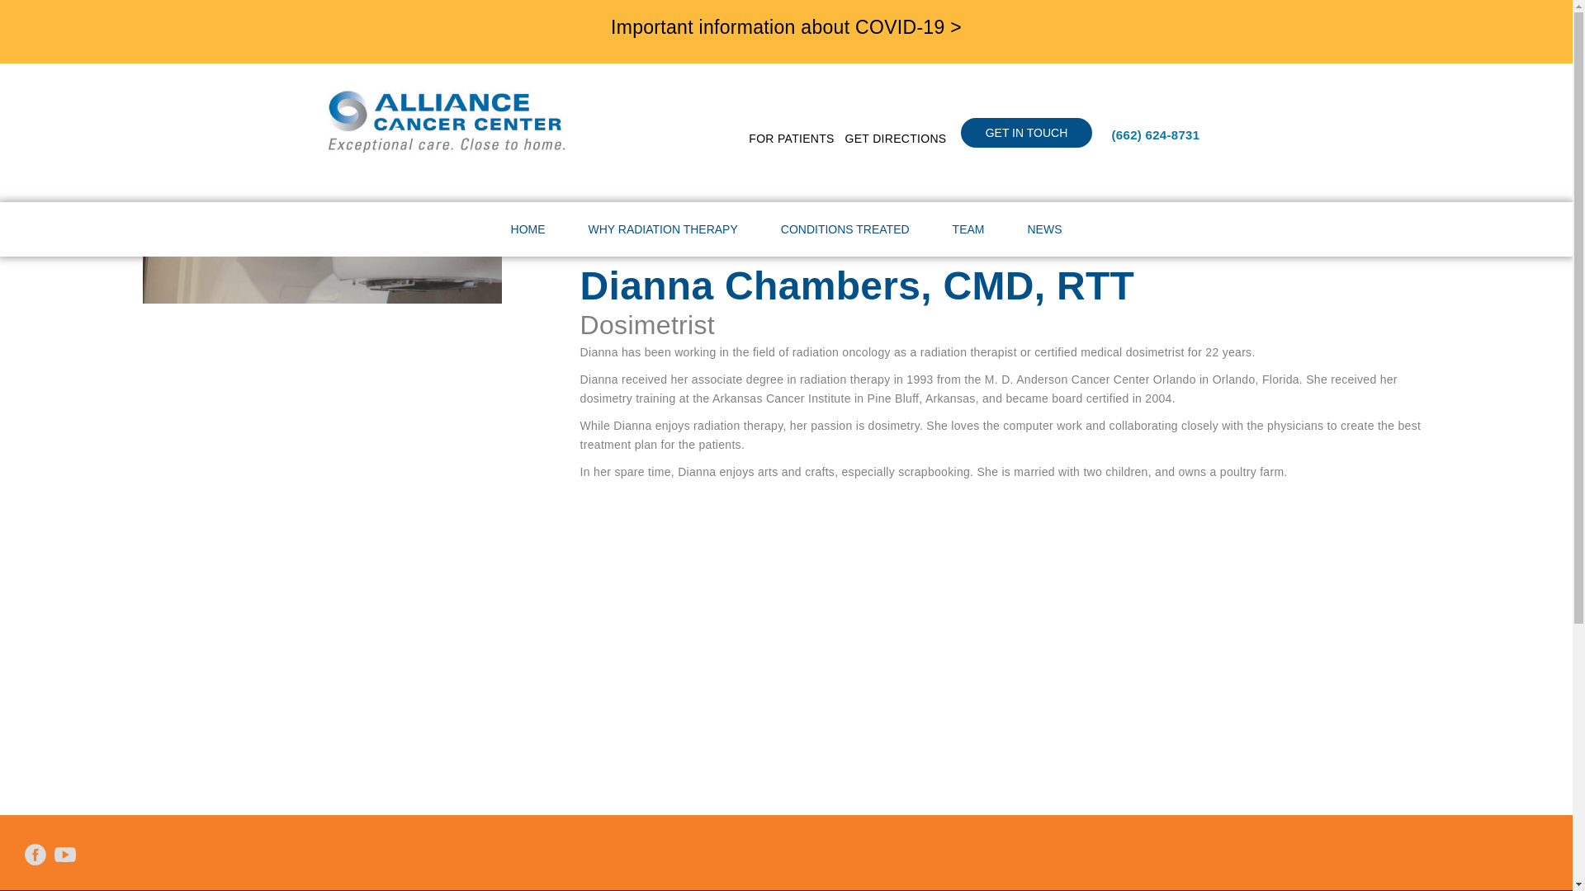 Image resolution: width=1585 pixels, height=891 pixels. Describe the element at coordinates (969, 229) in the screenshot. I see `TEAM` at that location.